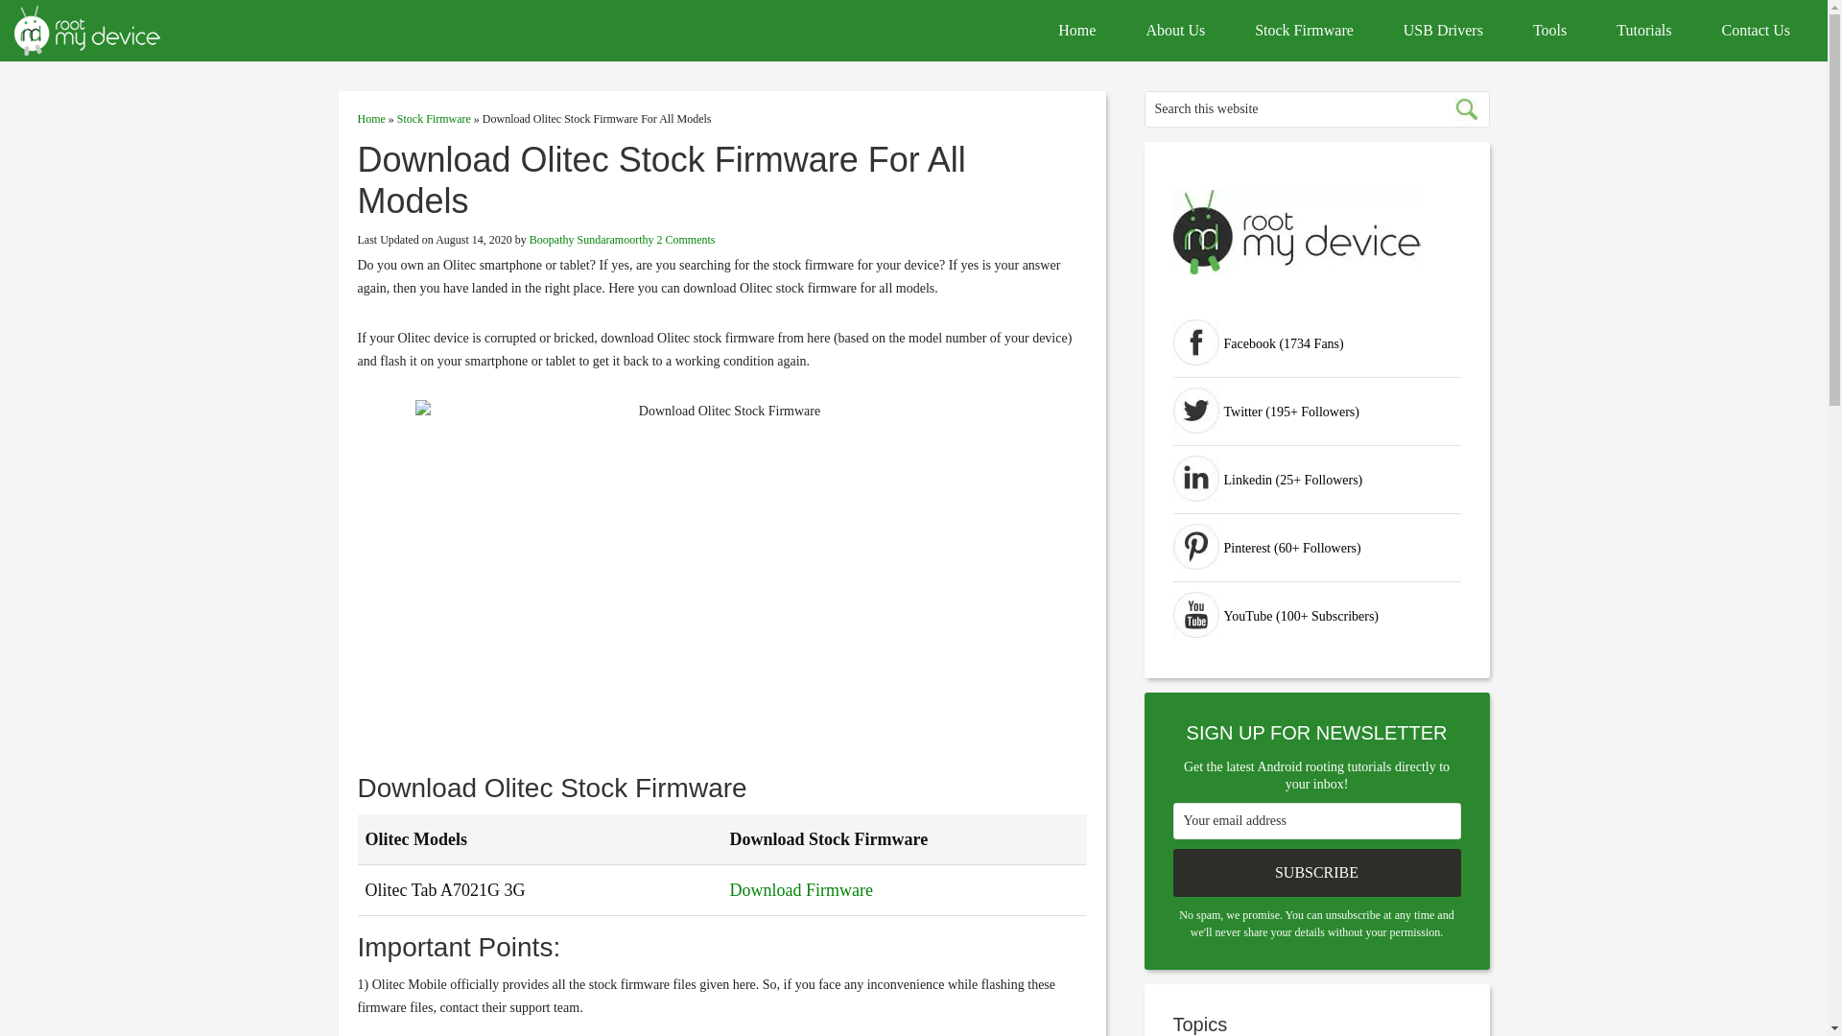  Describe the element at coordinates (1316, 873) in the screenshot. I see `Subscribe` at that location.